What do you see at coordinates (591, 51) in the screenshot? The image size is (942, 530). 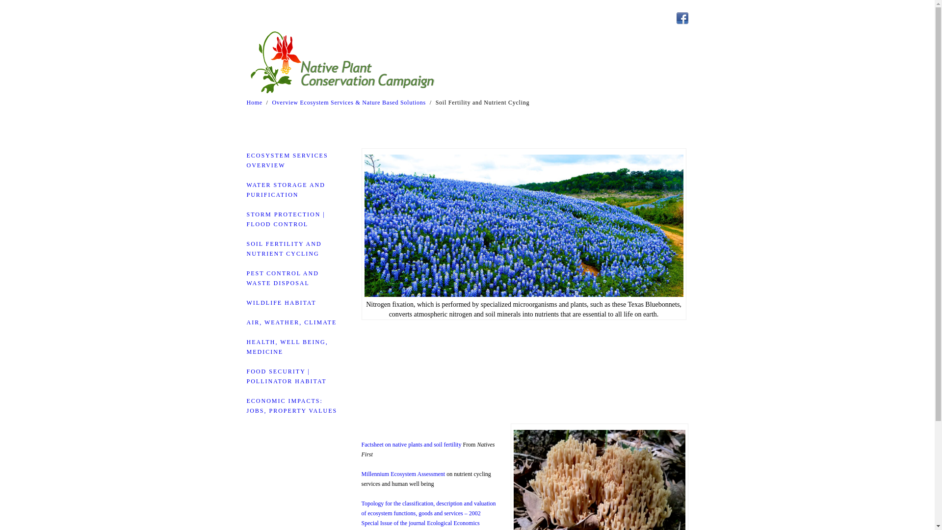 I see `Ecosystem Services Resources Sections` at bounding box center [591, 51].